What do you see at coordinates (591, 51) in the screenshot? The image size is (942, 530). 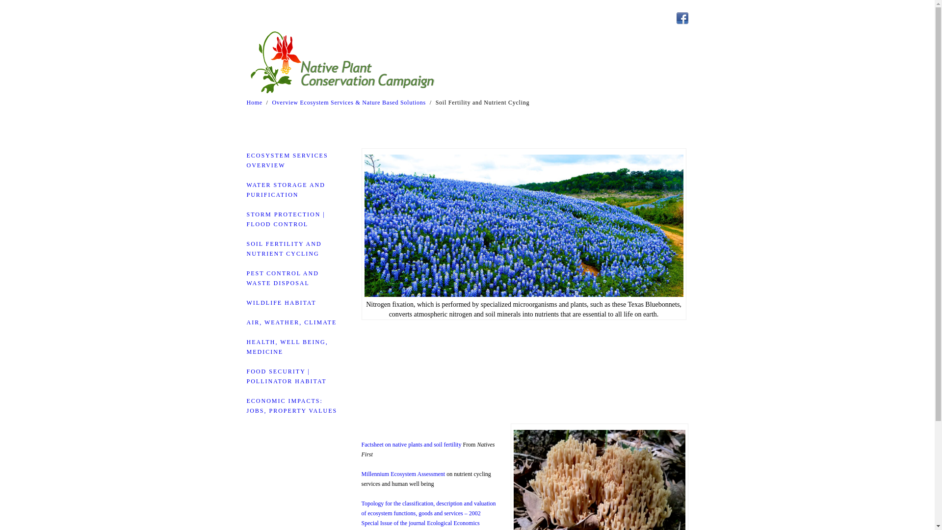 I see `Ecosystem Services Resources Sections` at bounding box center [591, 51].